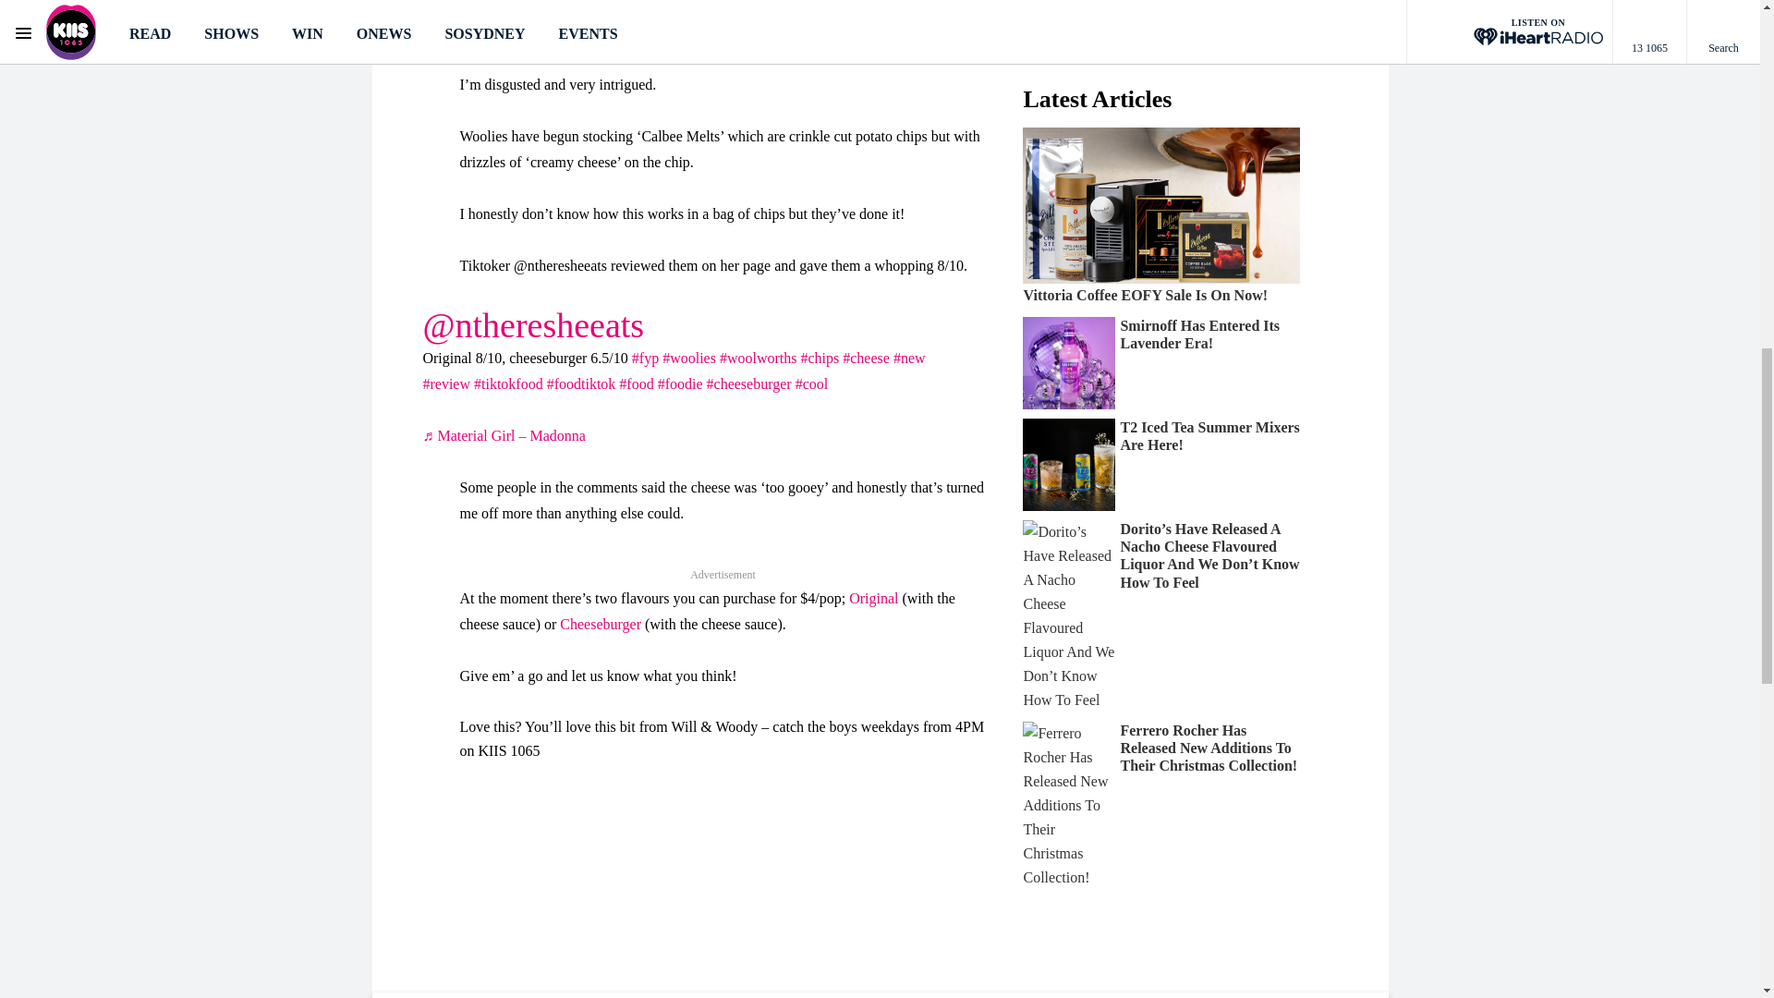 Image resolution: width=1774 pixels, height=998 pixels. Describe the element at coordinates (636, 384) in the screenshot. I see `food` at that location.